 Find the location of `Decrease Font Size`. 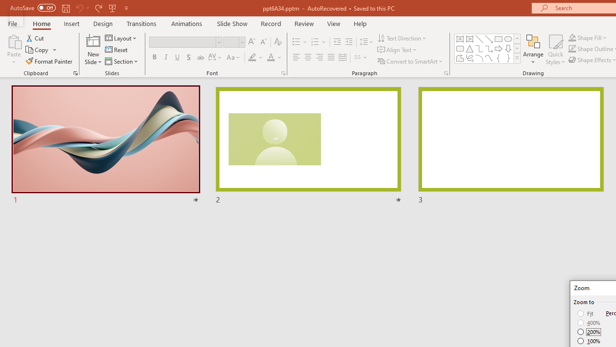

Decrease Font Size is located at coordinates (263, 42).